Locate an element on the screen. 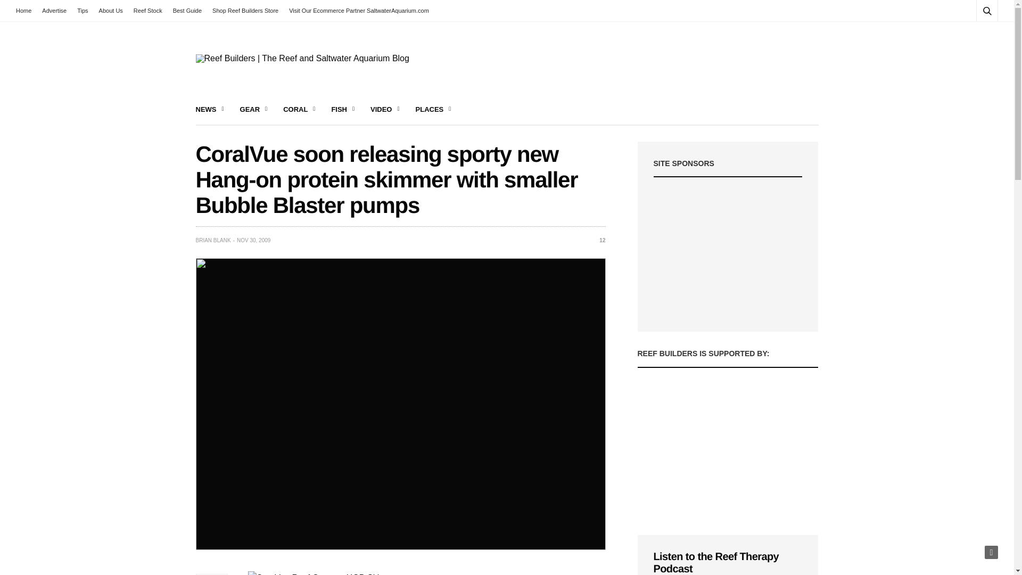  GEAR is located at coordinates (254, 110).